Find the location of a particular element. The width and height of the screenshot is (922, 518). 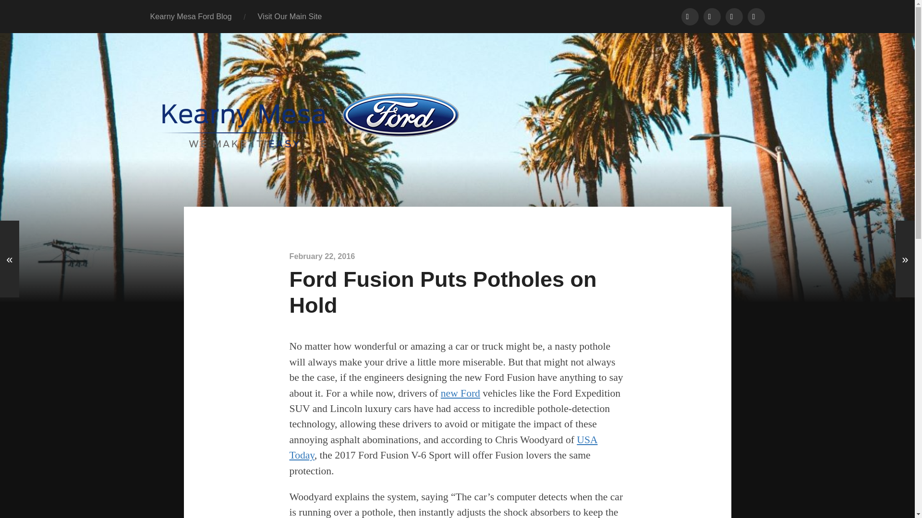

new Ford is located at coordinates (460, 393).